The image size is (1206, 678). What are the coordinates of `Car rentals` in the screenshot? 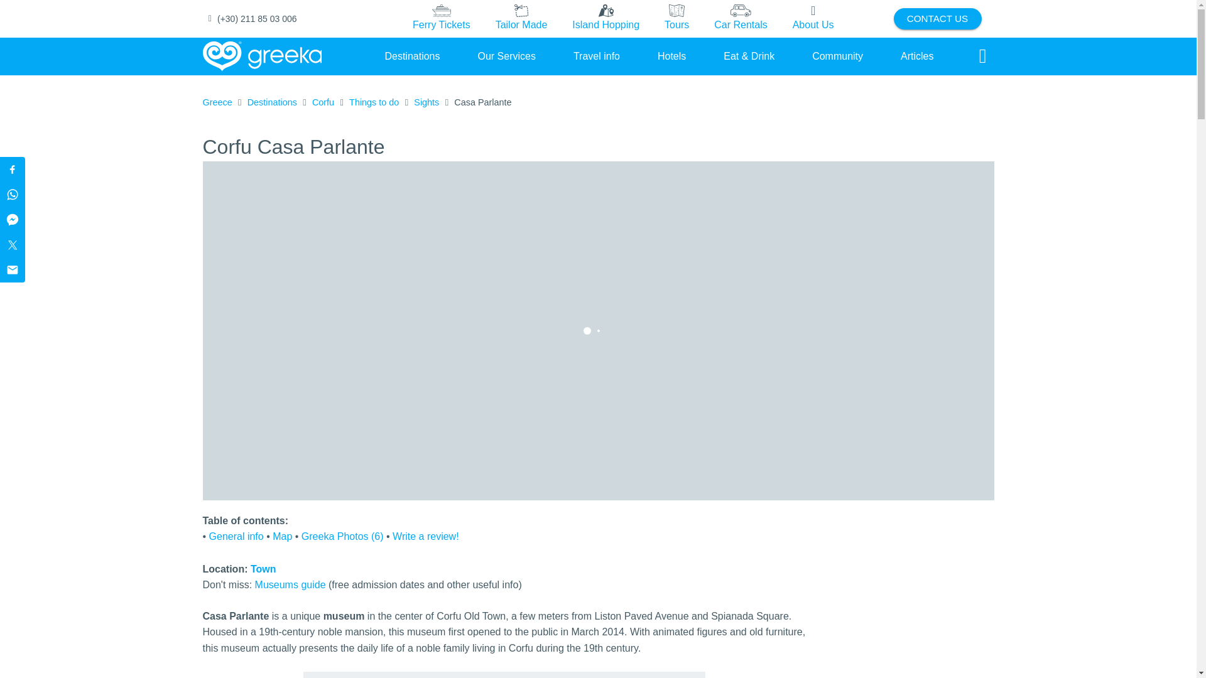 It's located at (740, 19).